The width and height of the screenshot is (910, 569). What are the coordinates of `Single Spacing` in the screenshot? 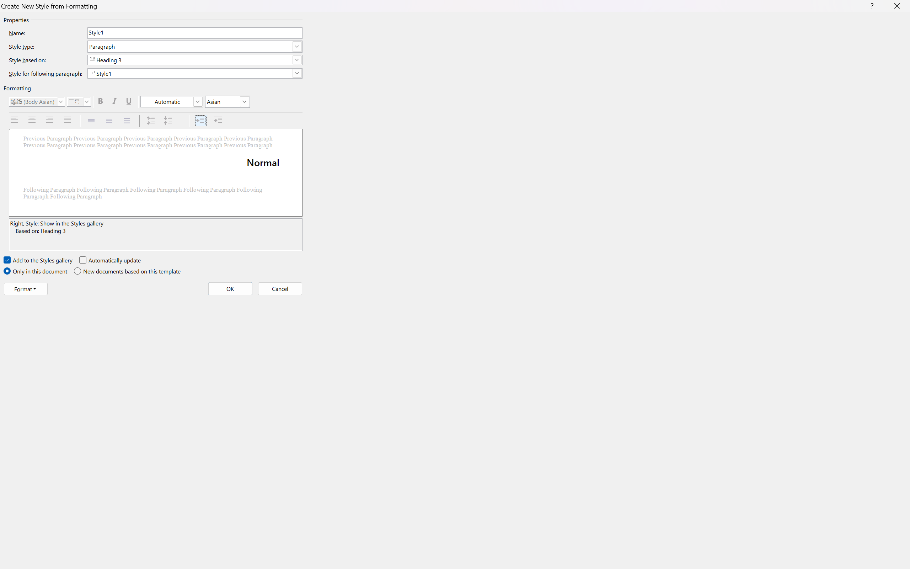 It's located at (92, 121).